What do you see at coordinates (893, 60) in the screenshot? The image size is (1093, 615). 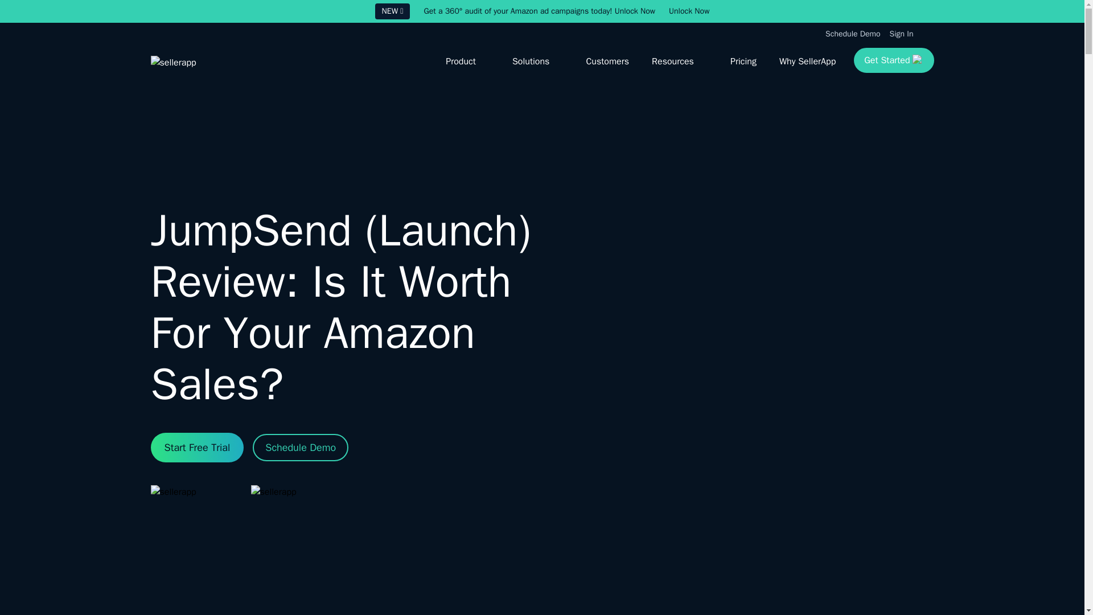 I see `Get Started` at bounding box center [893, 60].